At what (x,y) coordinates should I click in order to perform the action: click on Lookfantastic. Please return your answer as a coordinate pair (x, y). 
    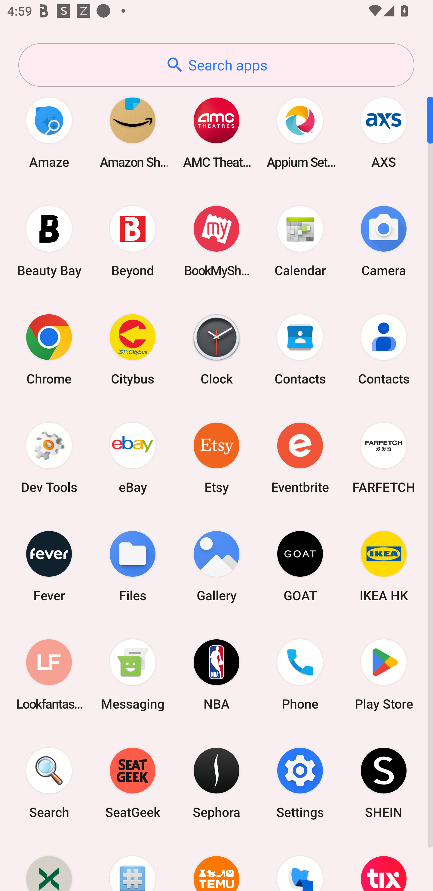
    Looking at the image, I should click on (49, 674).